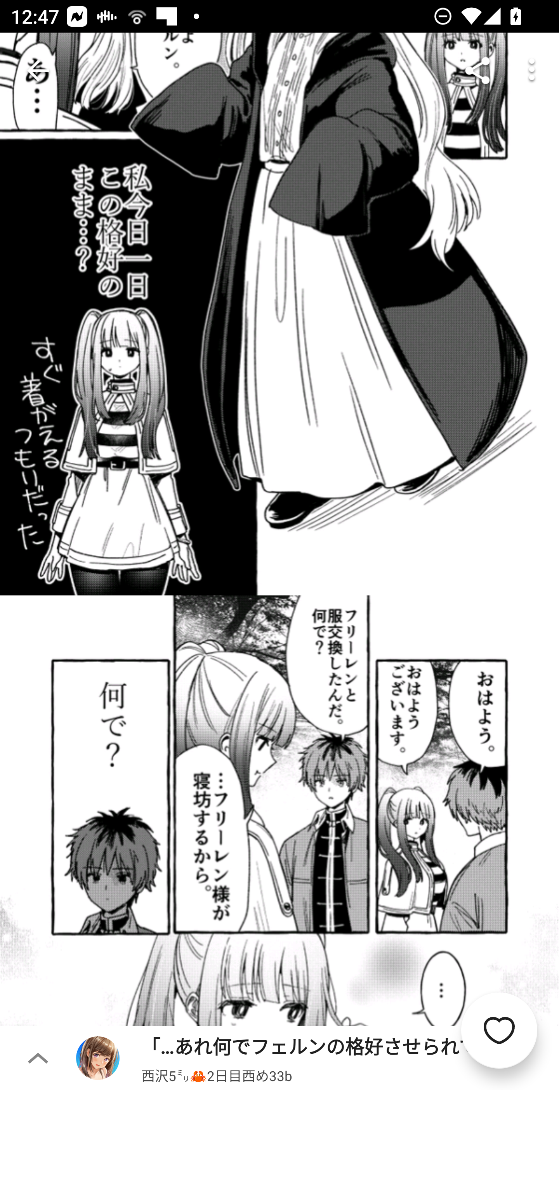 The image size is (559, 1180). Describe the element at coordinates (532, 71) in the screenshot. I see `More options` at that location.